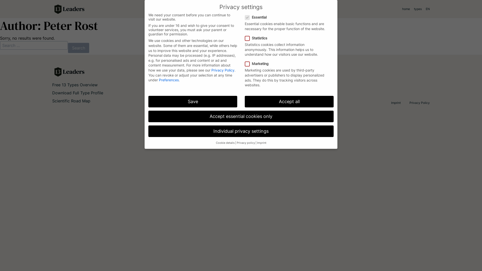 The width and height of the screenshot is (482, 271). Describe the element at coordinates (241, 116) in the screenshot. I see `Accept essential cookies only` at that location.